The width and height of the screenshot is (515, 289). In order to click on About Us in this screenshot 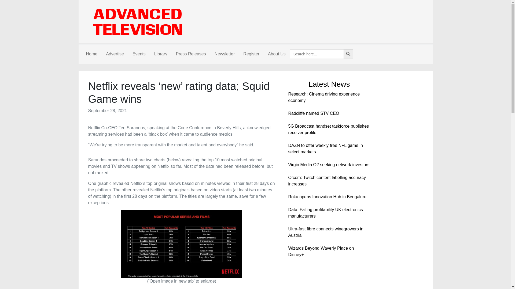, I will do `click(277, 54)`.